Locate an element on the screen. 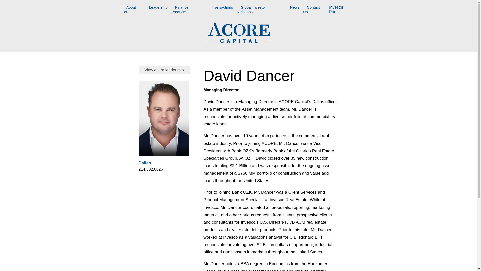 This screenshot has width=481, height=271. Finance Products is located at coordinates (180, 10).